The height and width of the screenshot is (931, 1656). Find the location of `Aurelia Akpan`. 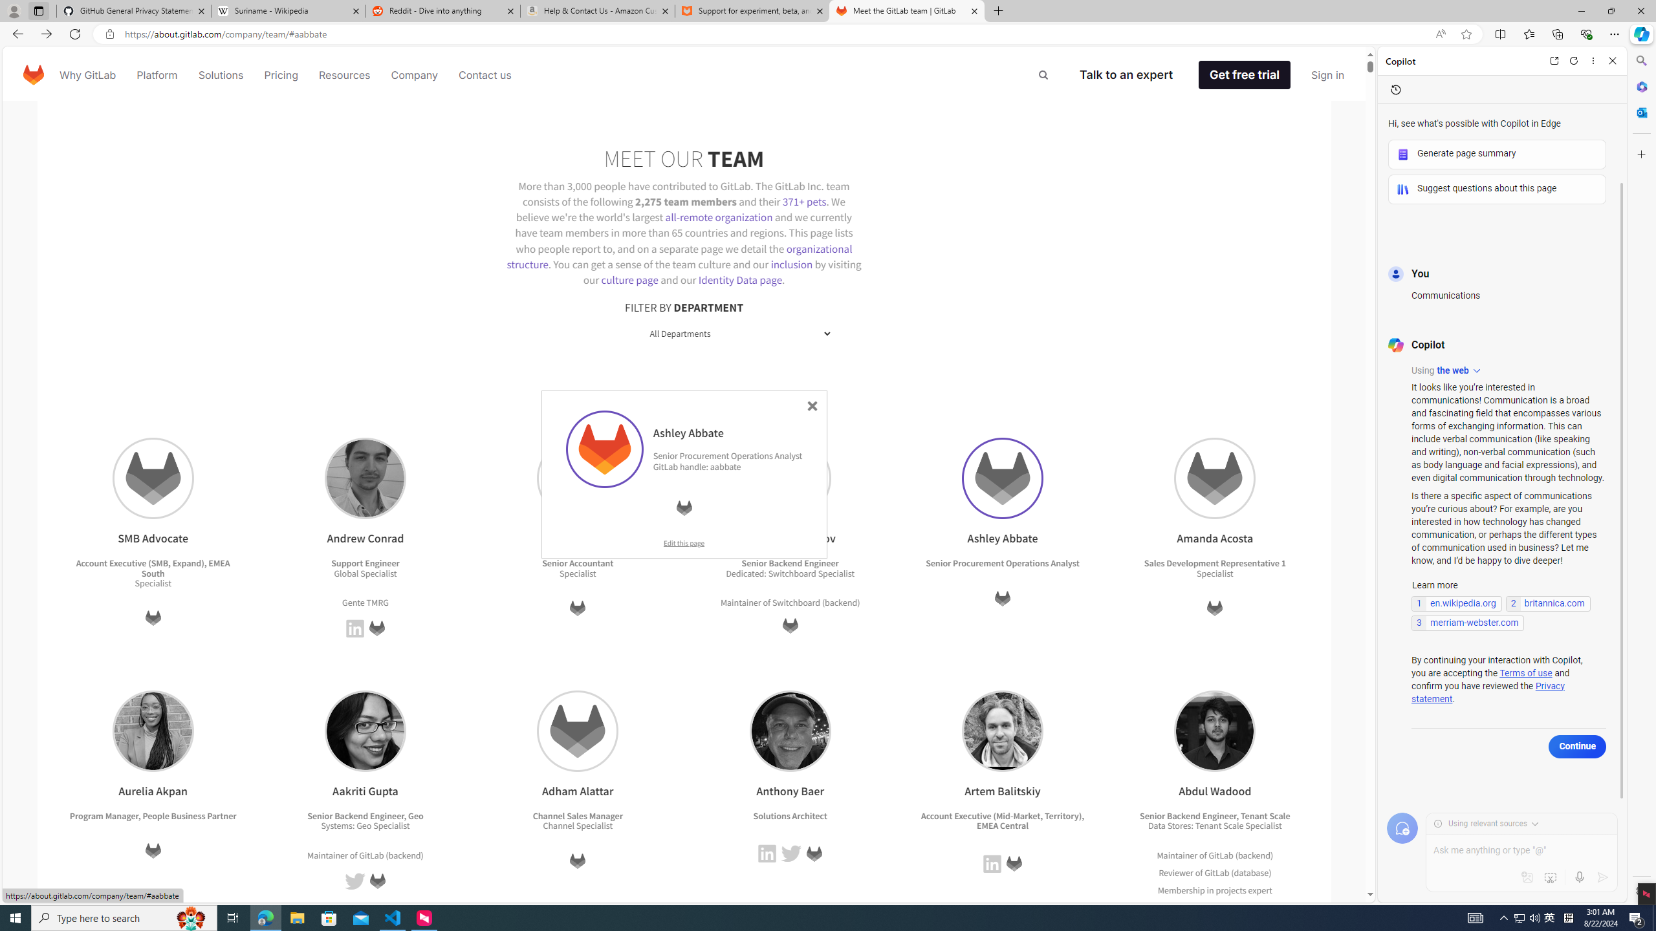

Aurelia Akpan is located at coordinates (153, 731).